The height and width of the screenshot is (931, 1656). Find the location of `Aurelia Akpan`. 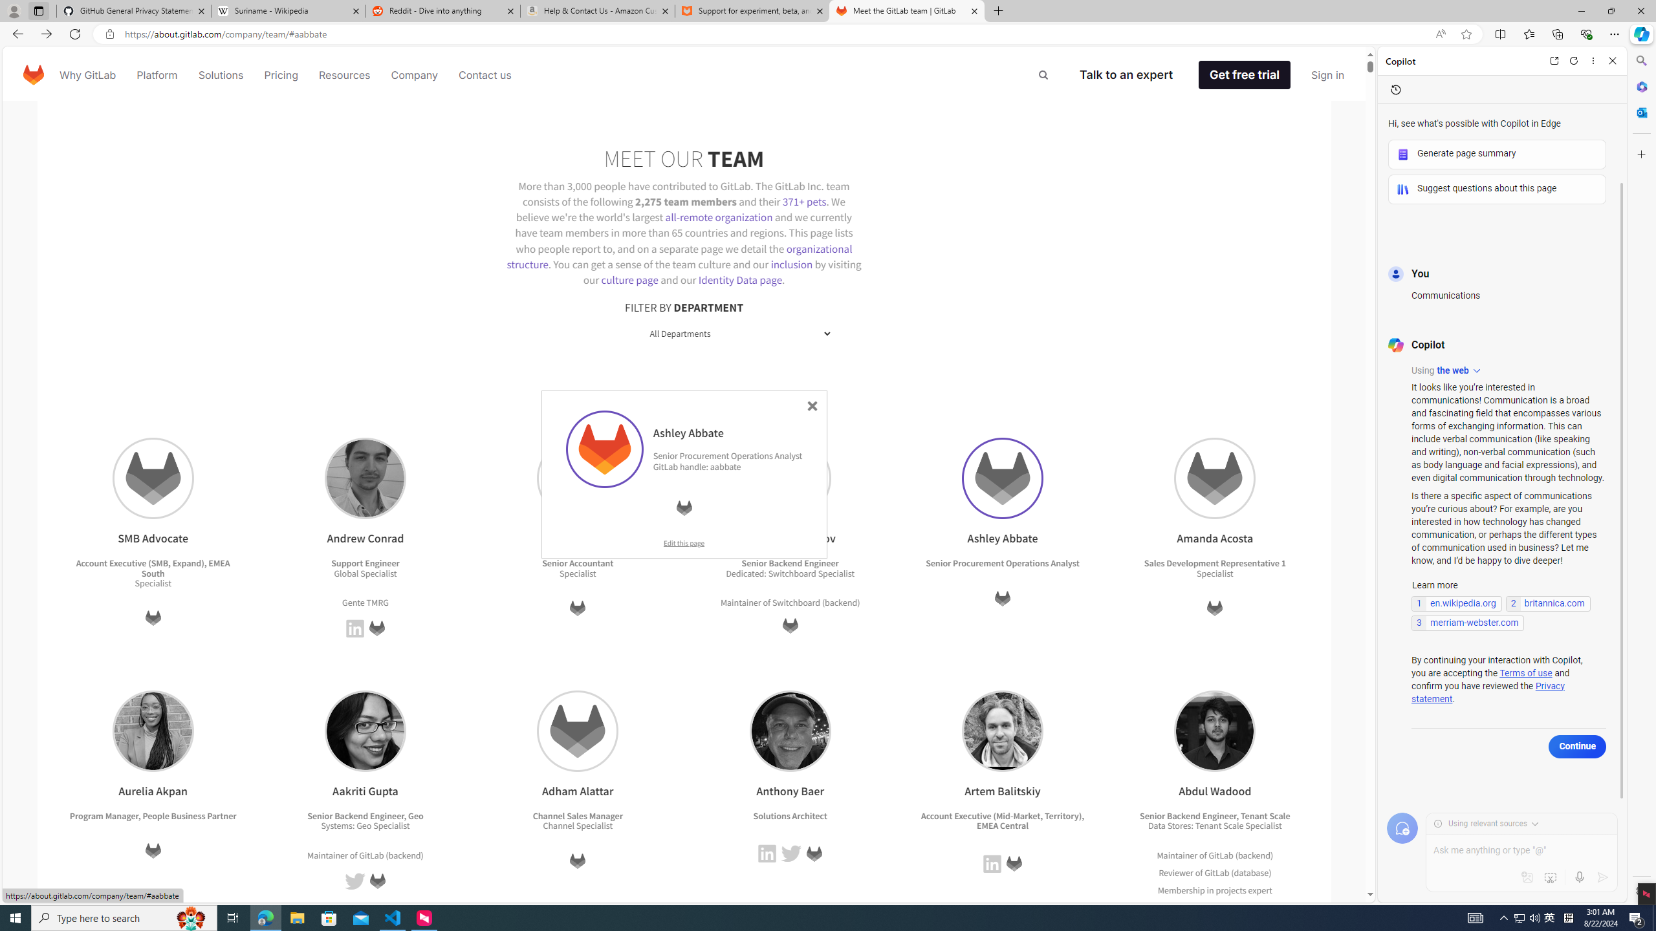

Aurelia Akpan is located at coordinates (153, 731).